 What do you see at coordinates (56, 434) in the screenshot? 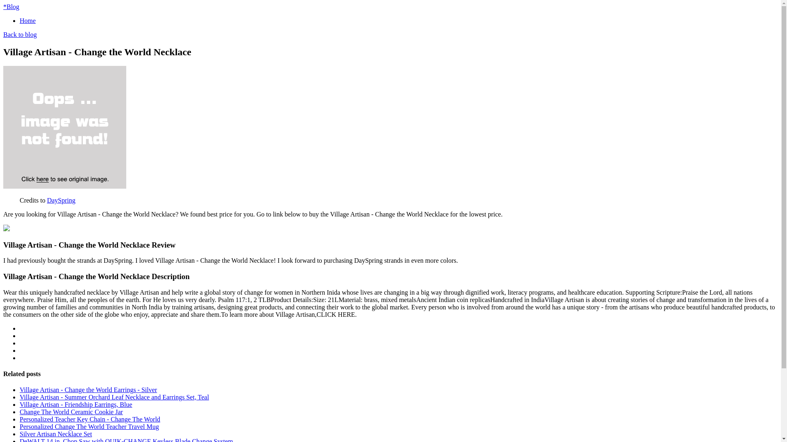
I see `Silver Artisan Necklace Set` at bounding box center [56, 434].